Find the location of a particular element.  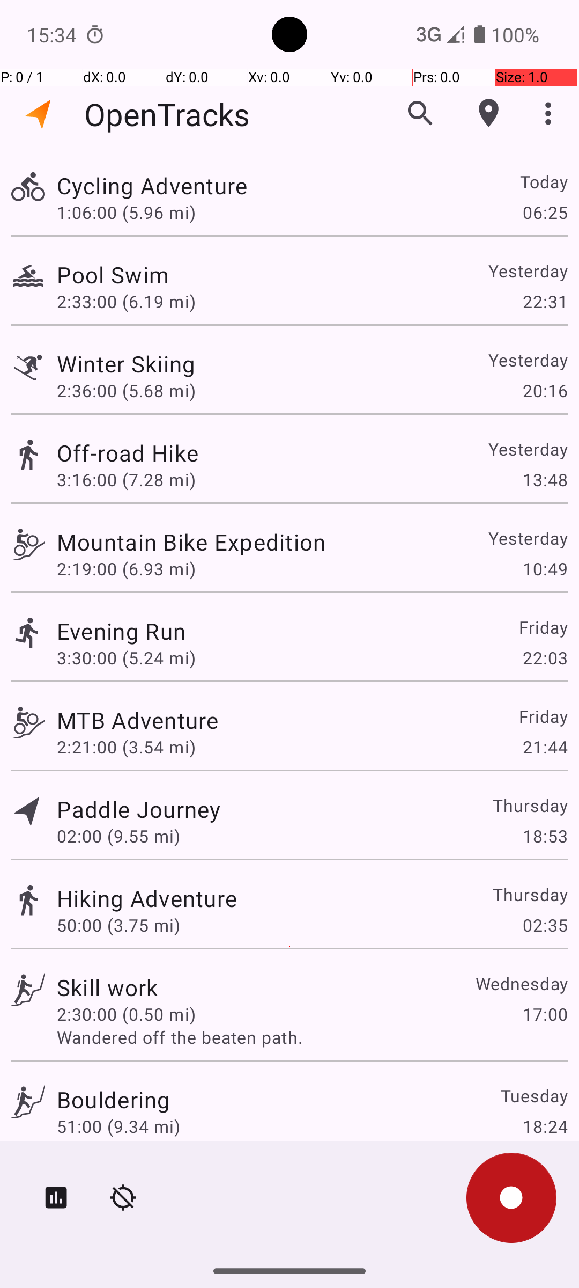

3:16:00 (7.28 mi) is located at coordinates (127, 480).